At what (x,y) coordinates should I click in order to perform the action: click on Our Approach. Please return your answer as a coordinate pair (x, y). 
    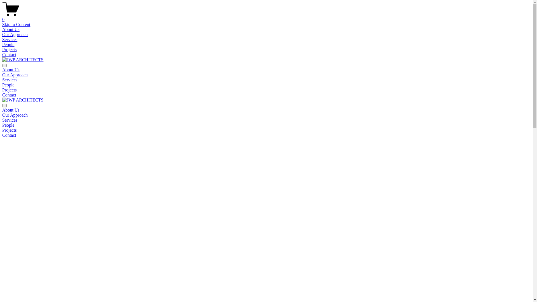
    Looking at the image, I should click on (15, 75).